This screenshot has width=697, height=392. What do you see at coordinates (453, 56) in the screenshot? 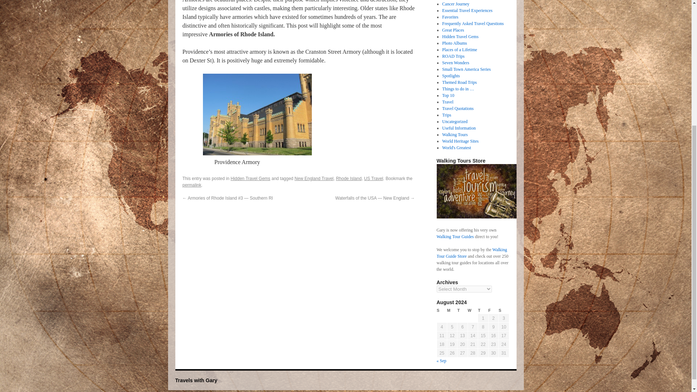
I see `ROAD Trips` at bounding box center [453, 56].